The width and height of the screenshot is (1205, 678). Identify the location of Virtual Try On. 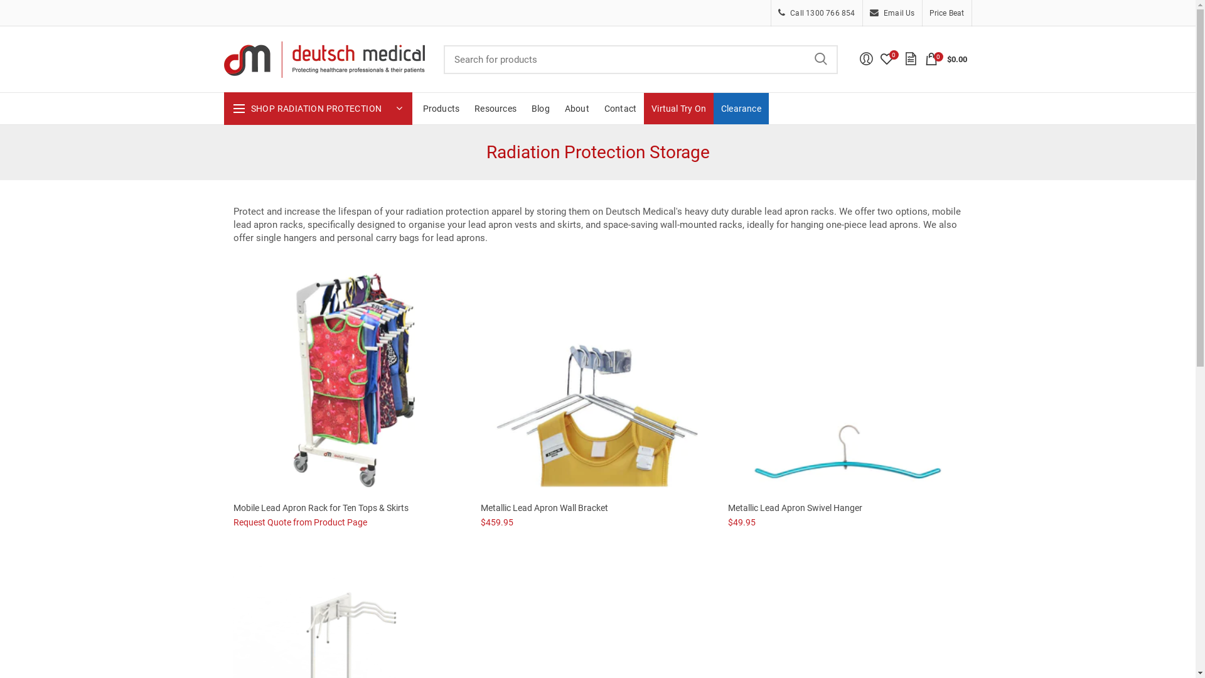
(679, 109).